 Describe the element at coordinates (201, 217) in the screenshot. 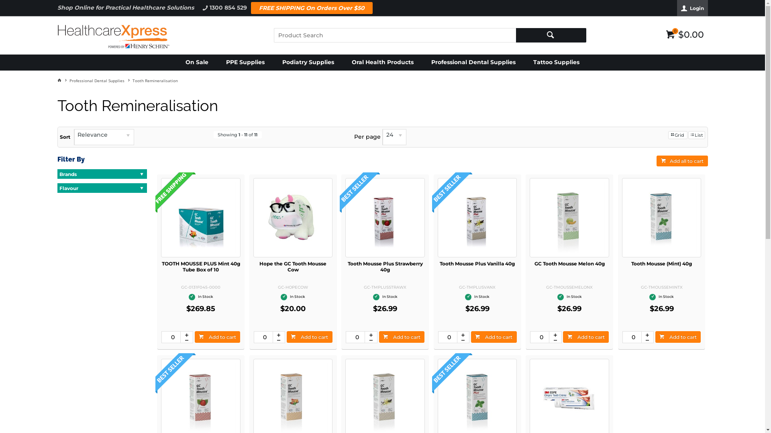

I see `H742_Tooth-Mousse_mint` at that location.